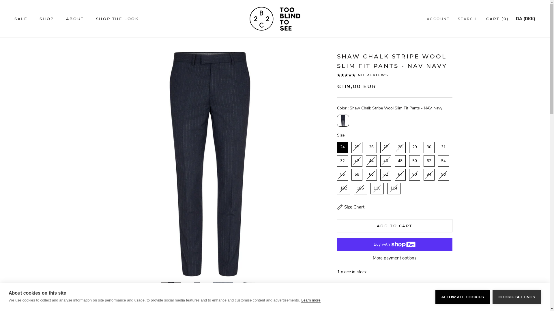  Describe the element at coordinates (395, 226) in the screenshot. I see `ADD TO CART` at that location.